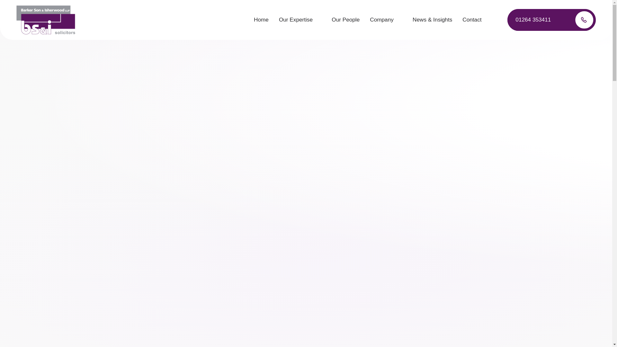  I want to click on Our Expertise, so click(300, 20).